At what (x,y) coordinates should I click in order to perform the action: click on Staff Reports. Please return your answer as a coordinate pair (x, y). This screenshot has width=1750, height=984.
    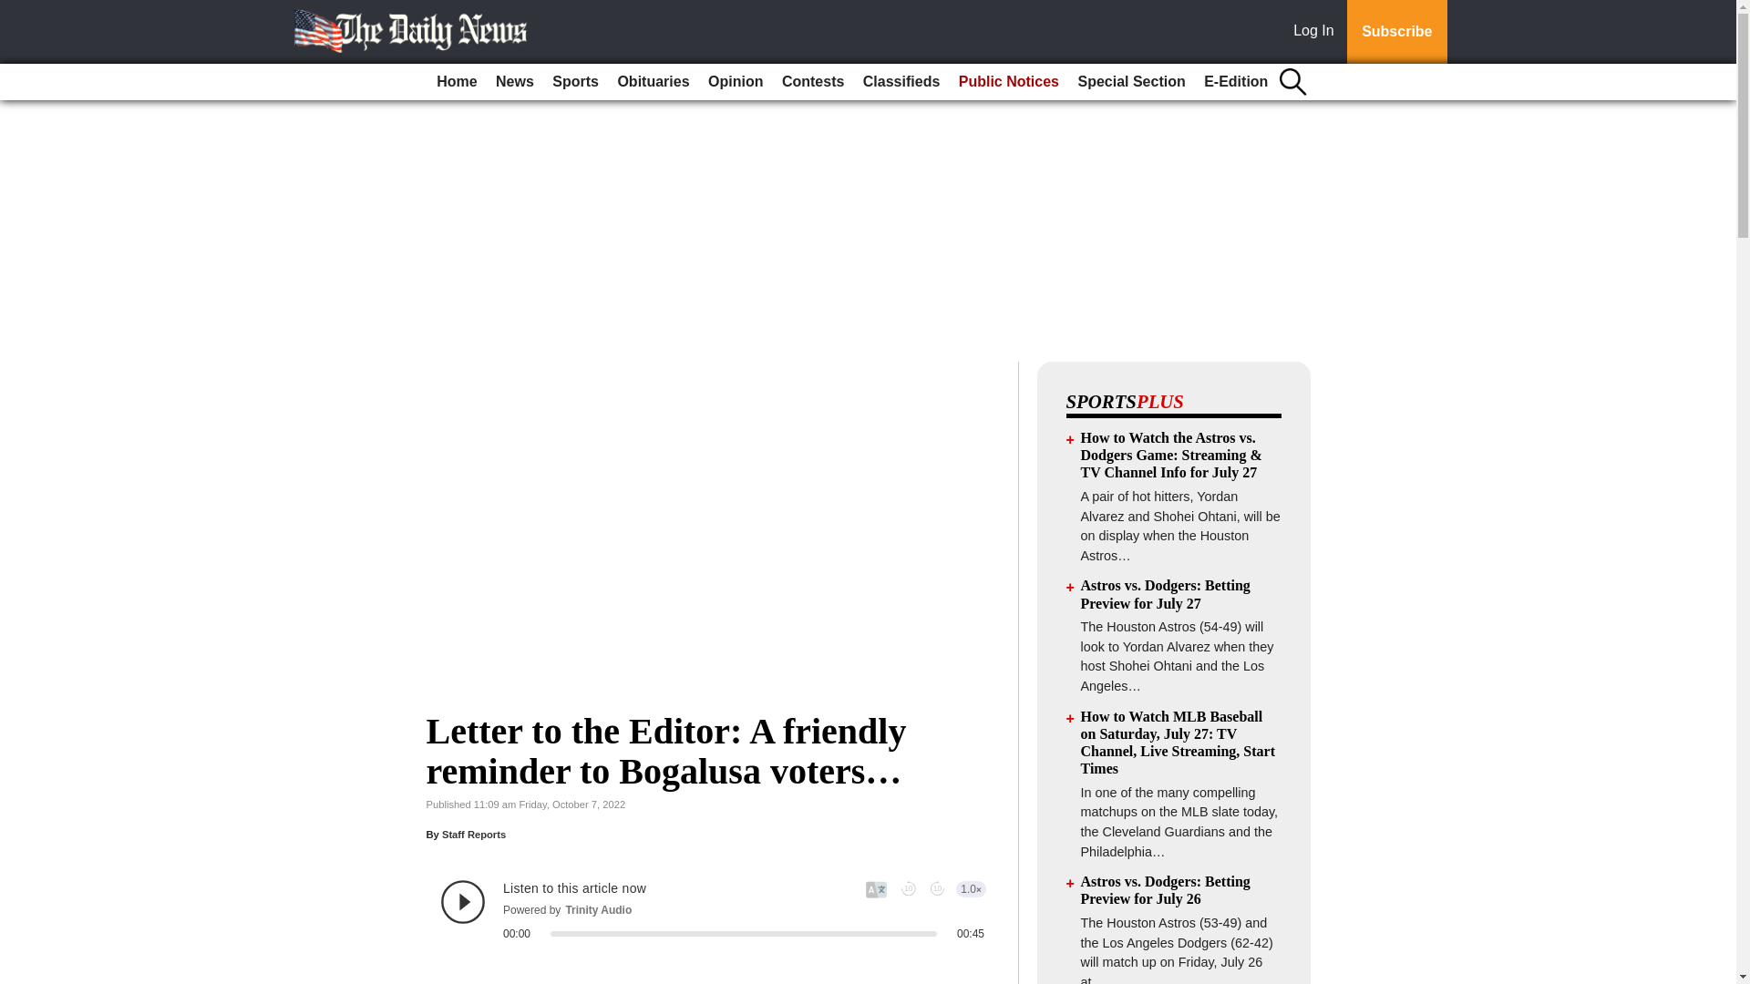
    Looking at the image, I should click on (474, 835).